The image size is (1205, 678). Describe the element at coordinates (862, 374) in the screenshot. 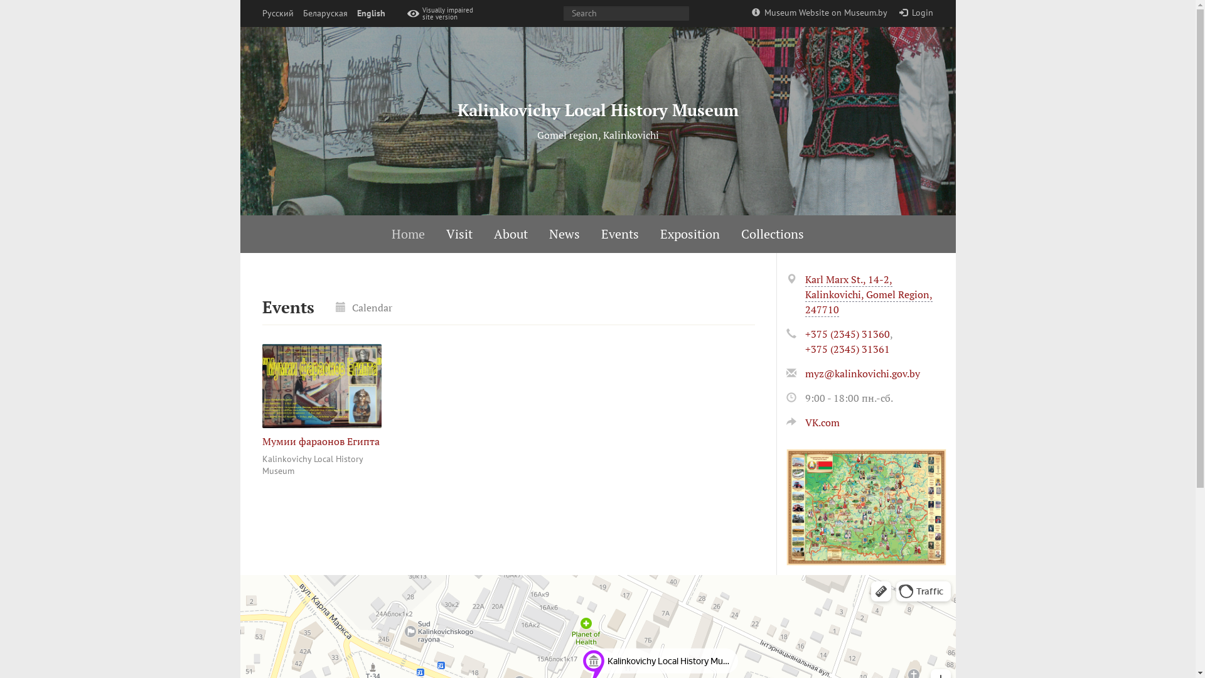

I see `myz@kalinkovichi.gov.by` at that location.